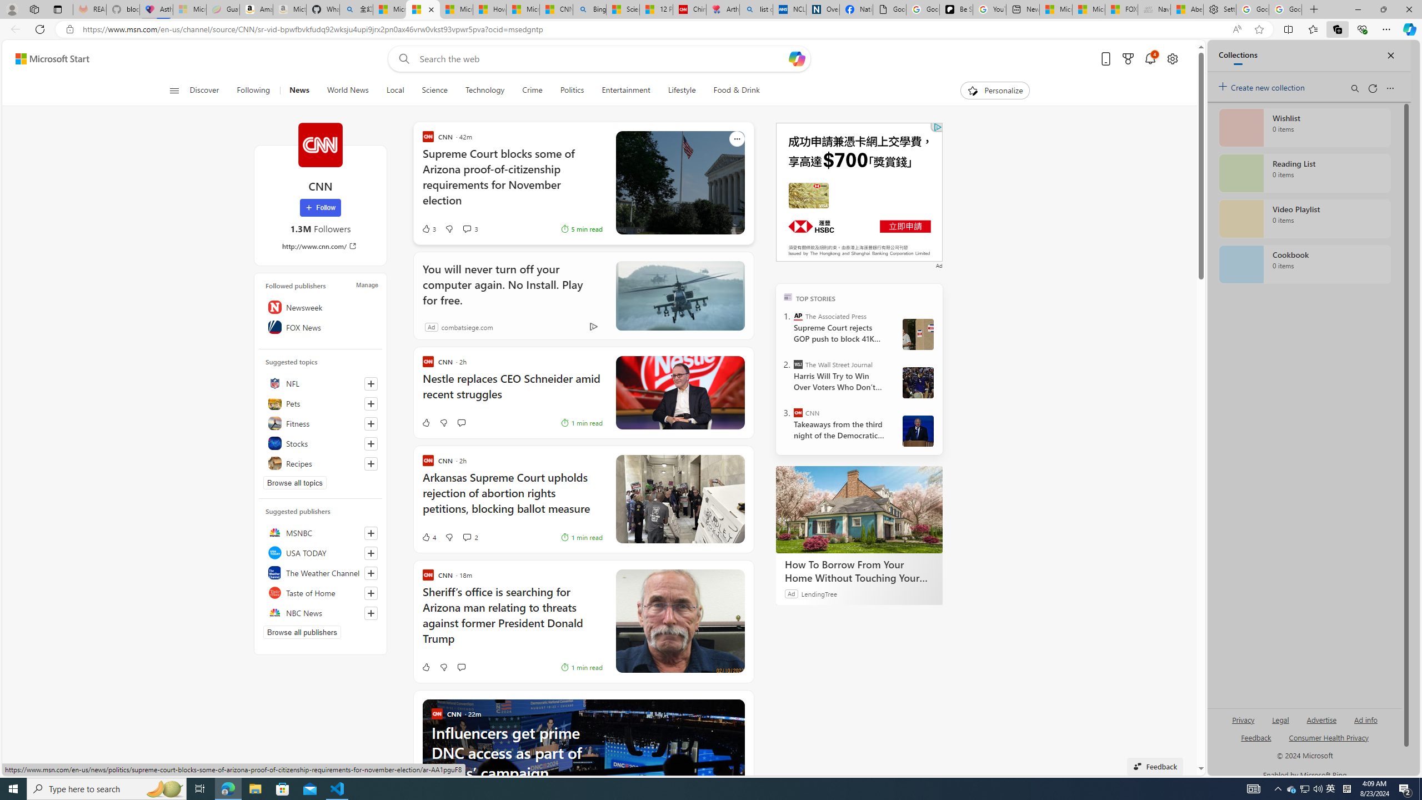  I want to click on Class: qc-adchoices-link top-right , so click(937, 127).